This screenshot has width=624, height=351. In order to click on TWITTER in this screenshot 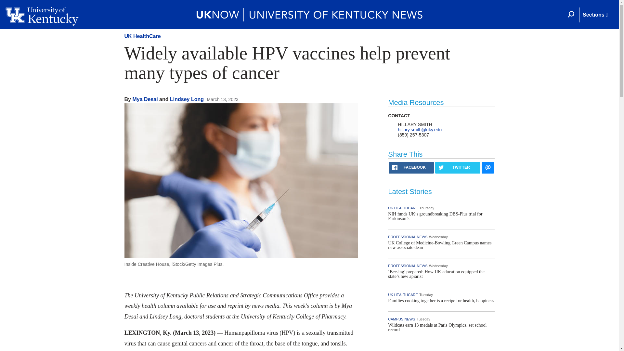, I will do `click(458, 167)`.